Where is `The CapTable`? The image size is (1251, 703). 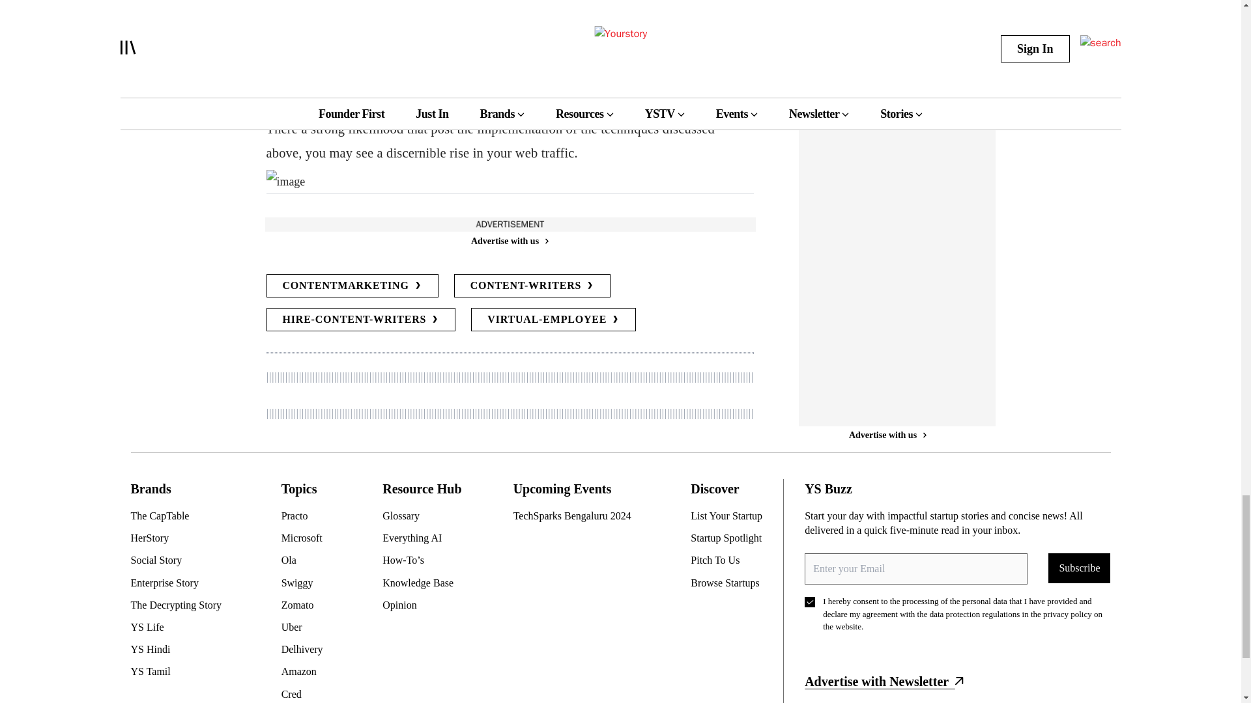
The CapTable is located at coordinates (180, 516).